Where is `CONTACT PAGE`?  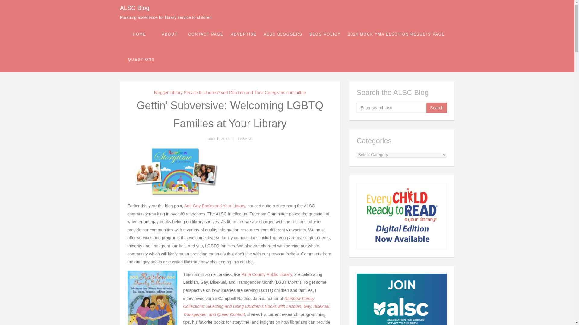 CONTACT PAGE is located at coordinates (206, 34).